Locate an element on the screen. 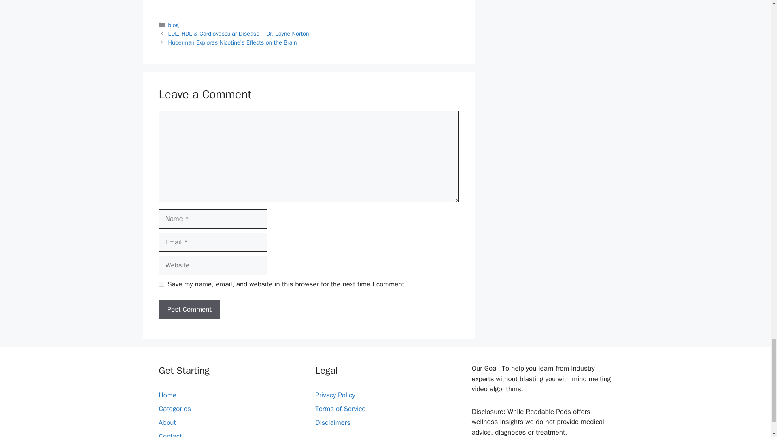 The height and width of the screenshot is (437, 777). Terms of Service is located at coordinates (340, 409).